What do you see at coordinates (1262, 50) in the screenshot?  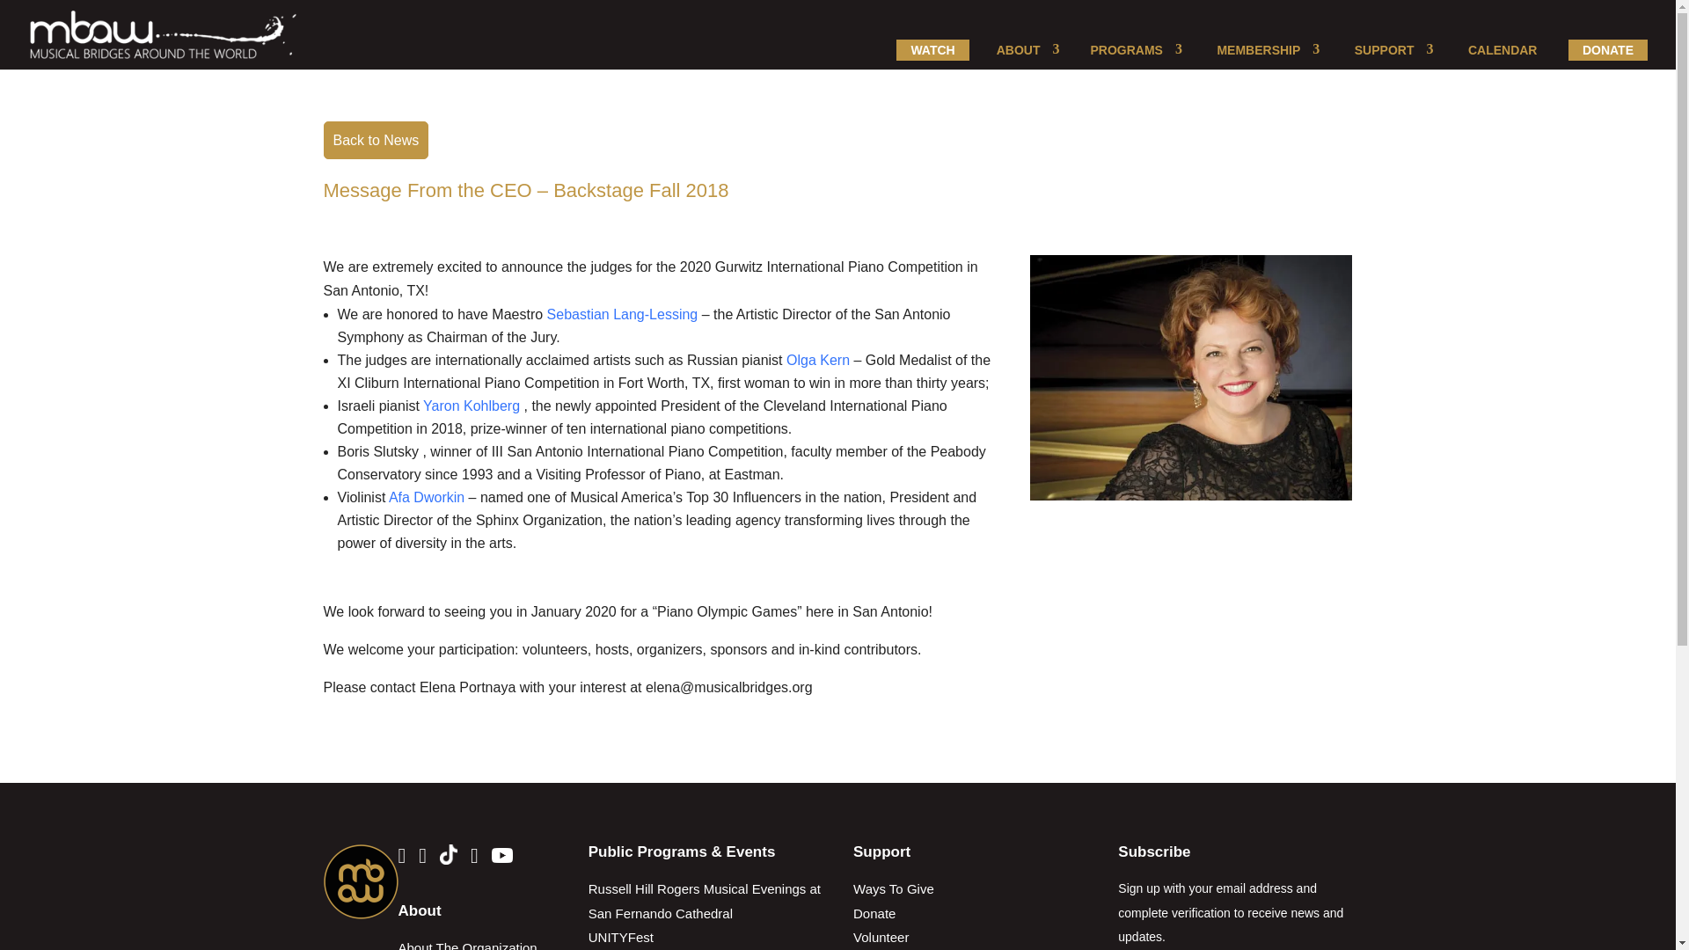 I see `MEMBERSHIP` at bounding box center [1262, 50].